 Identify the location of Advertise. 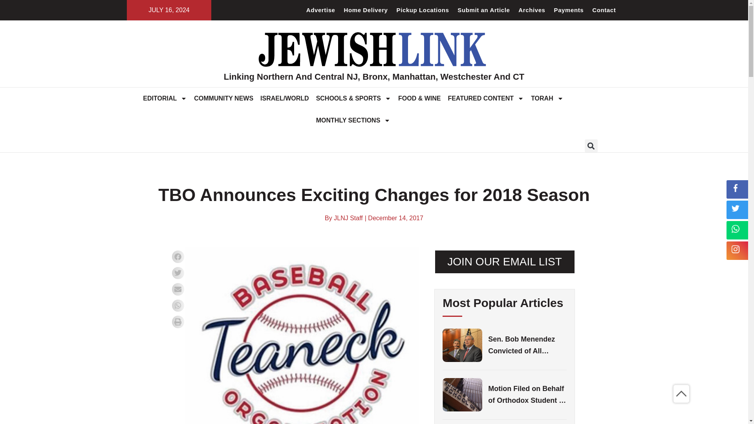
(320, 10).